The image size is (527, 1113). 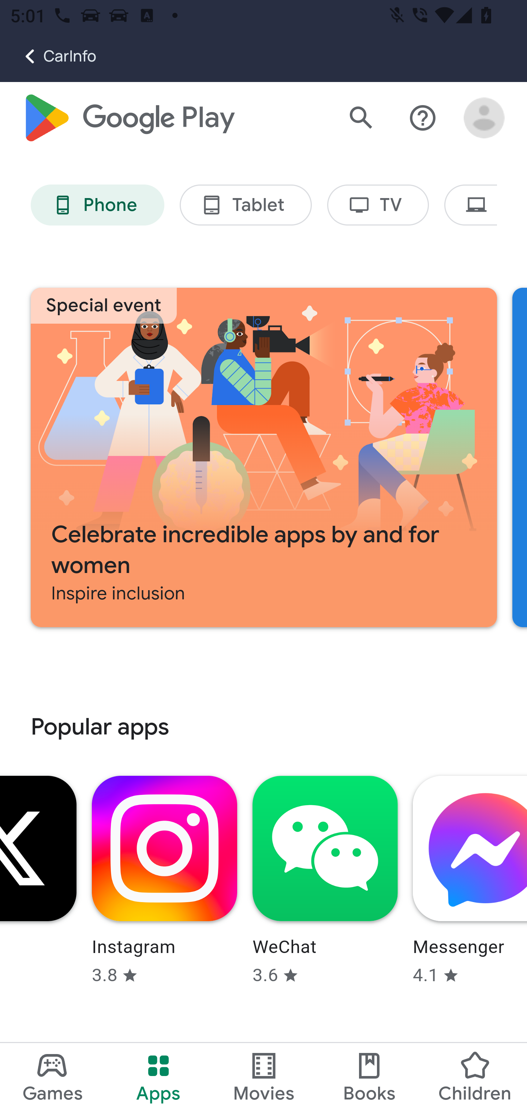 I want to click on Google Play logo, so click(x=128, y=118).